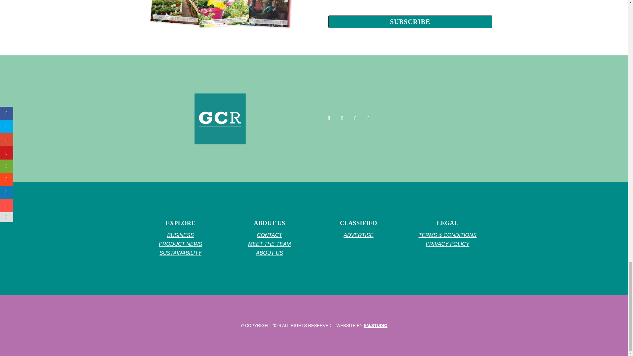 This screenshot has height=356, width=633. What do you see at coordinates (329, 118) in the screenshot?
I see `Follow on Facebook` at bounding box center [329, 118].